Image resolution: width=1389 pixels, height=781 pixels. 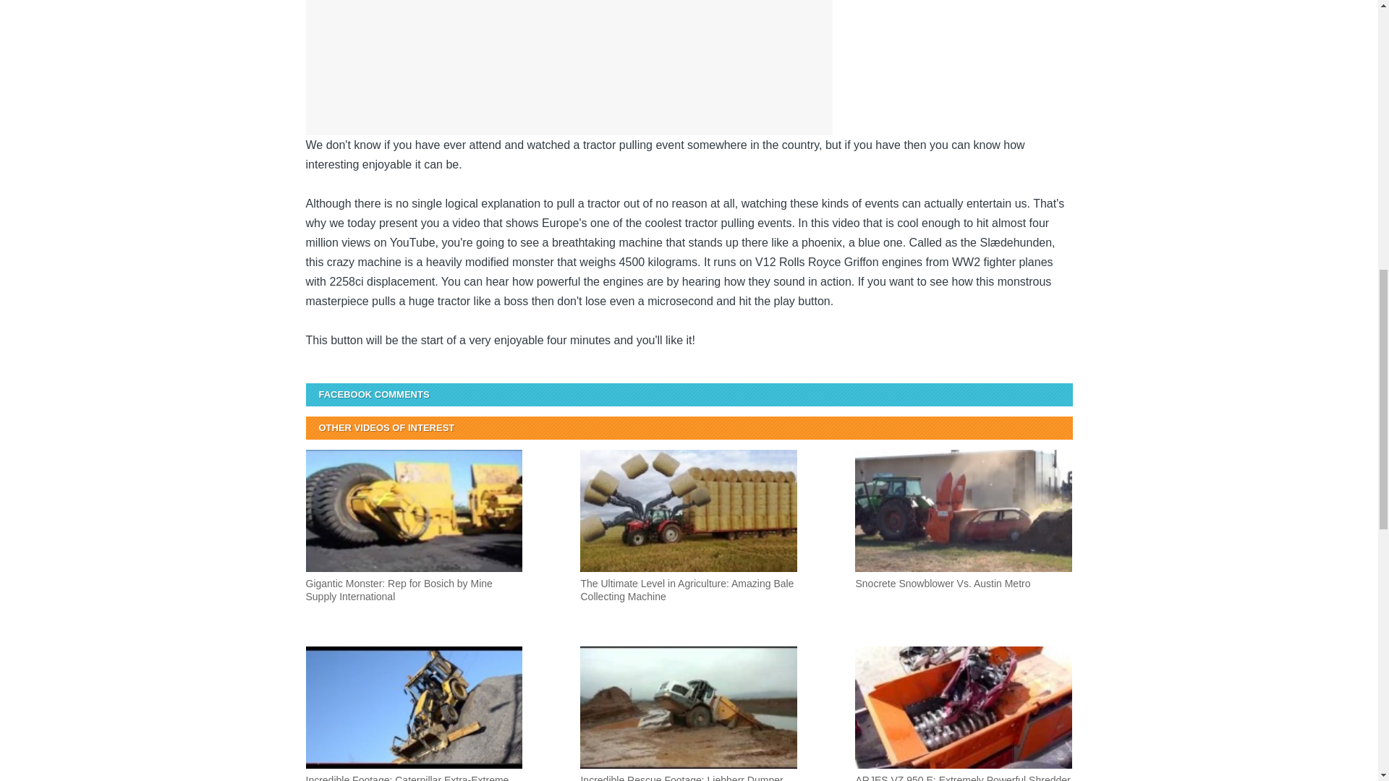 I want to click on Incredible Footage: Caterpillar Extra-Extreme Downhill, so click(x=414, y=714).